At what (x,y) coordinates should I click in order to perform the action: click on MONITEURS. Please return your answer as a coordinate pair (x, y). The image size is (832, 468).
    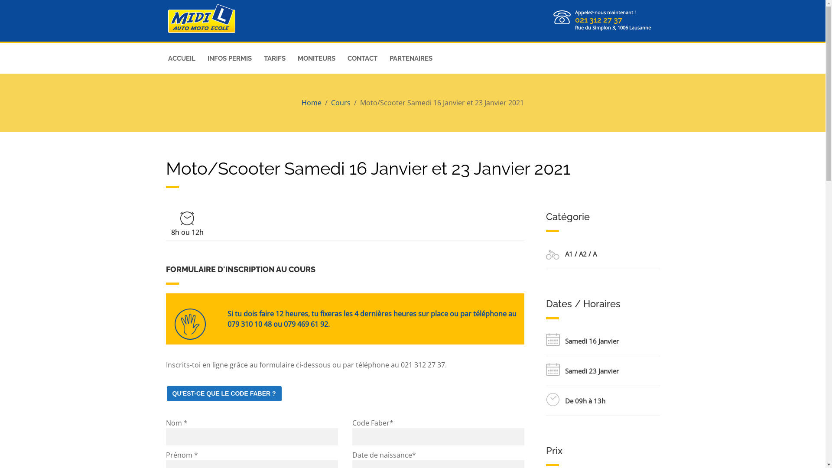
    Looking at the image, I should click on (316, 59).